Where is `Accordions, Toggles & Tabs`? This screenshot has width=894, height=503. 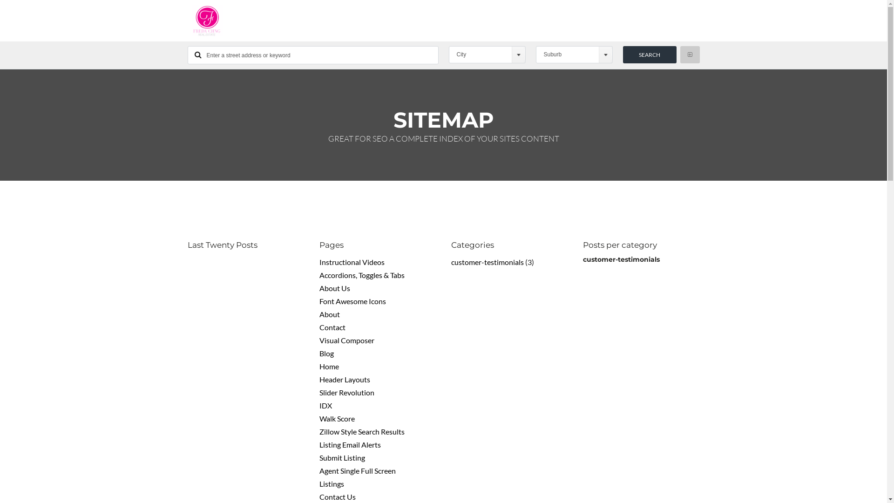
Accordions, Toggles & Tabs is located at coordinates (362, 275).